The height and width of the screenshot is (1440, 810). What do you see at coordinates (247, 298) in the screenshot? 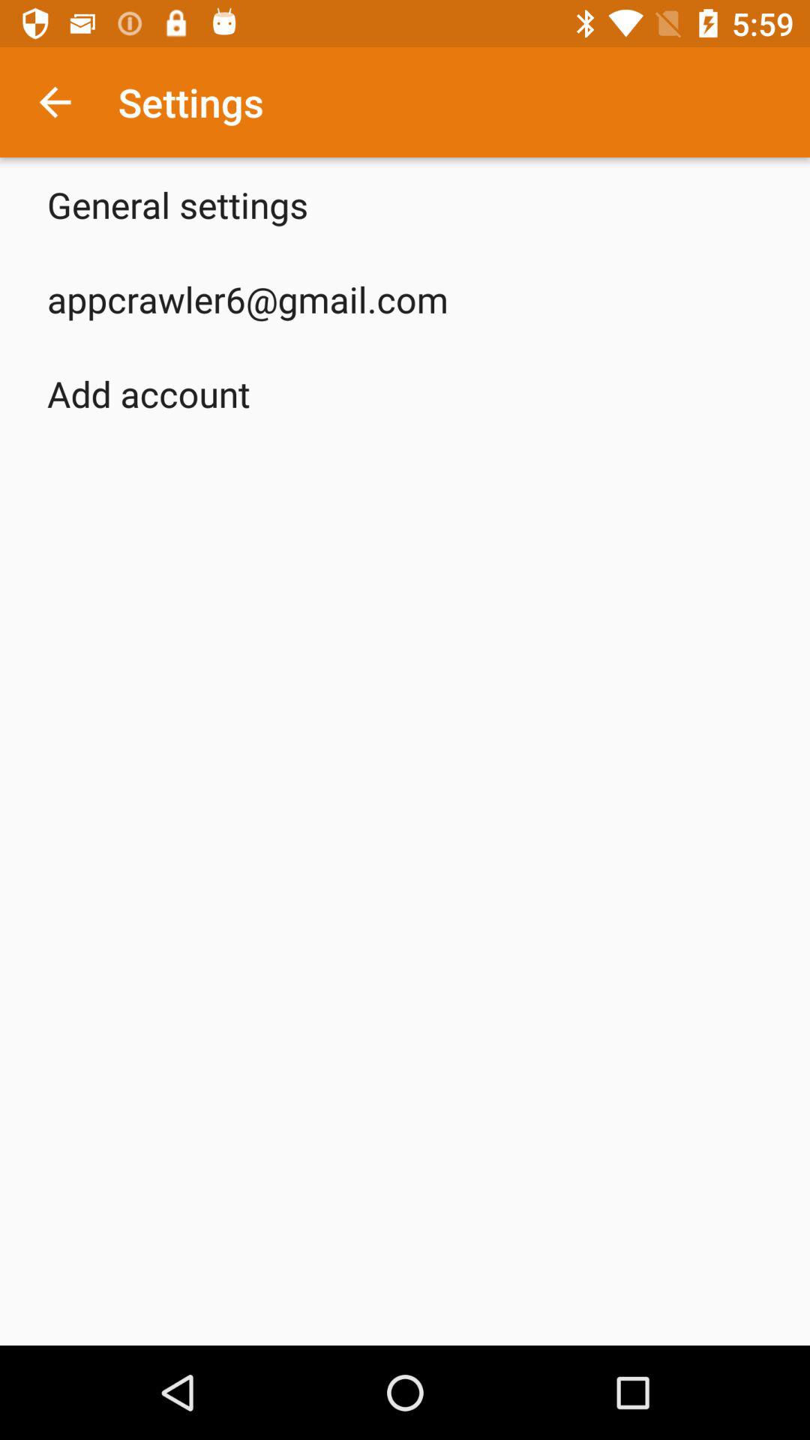
I see `press app below general settings` at bounding box center [247, 298].